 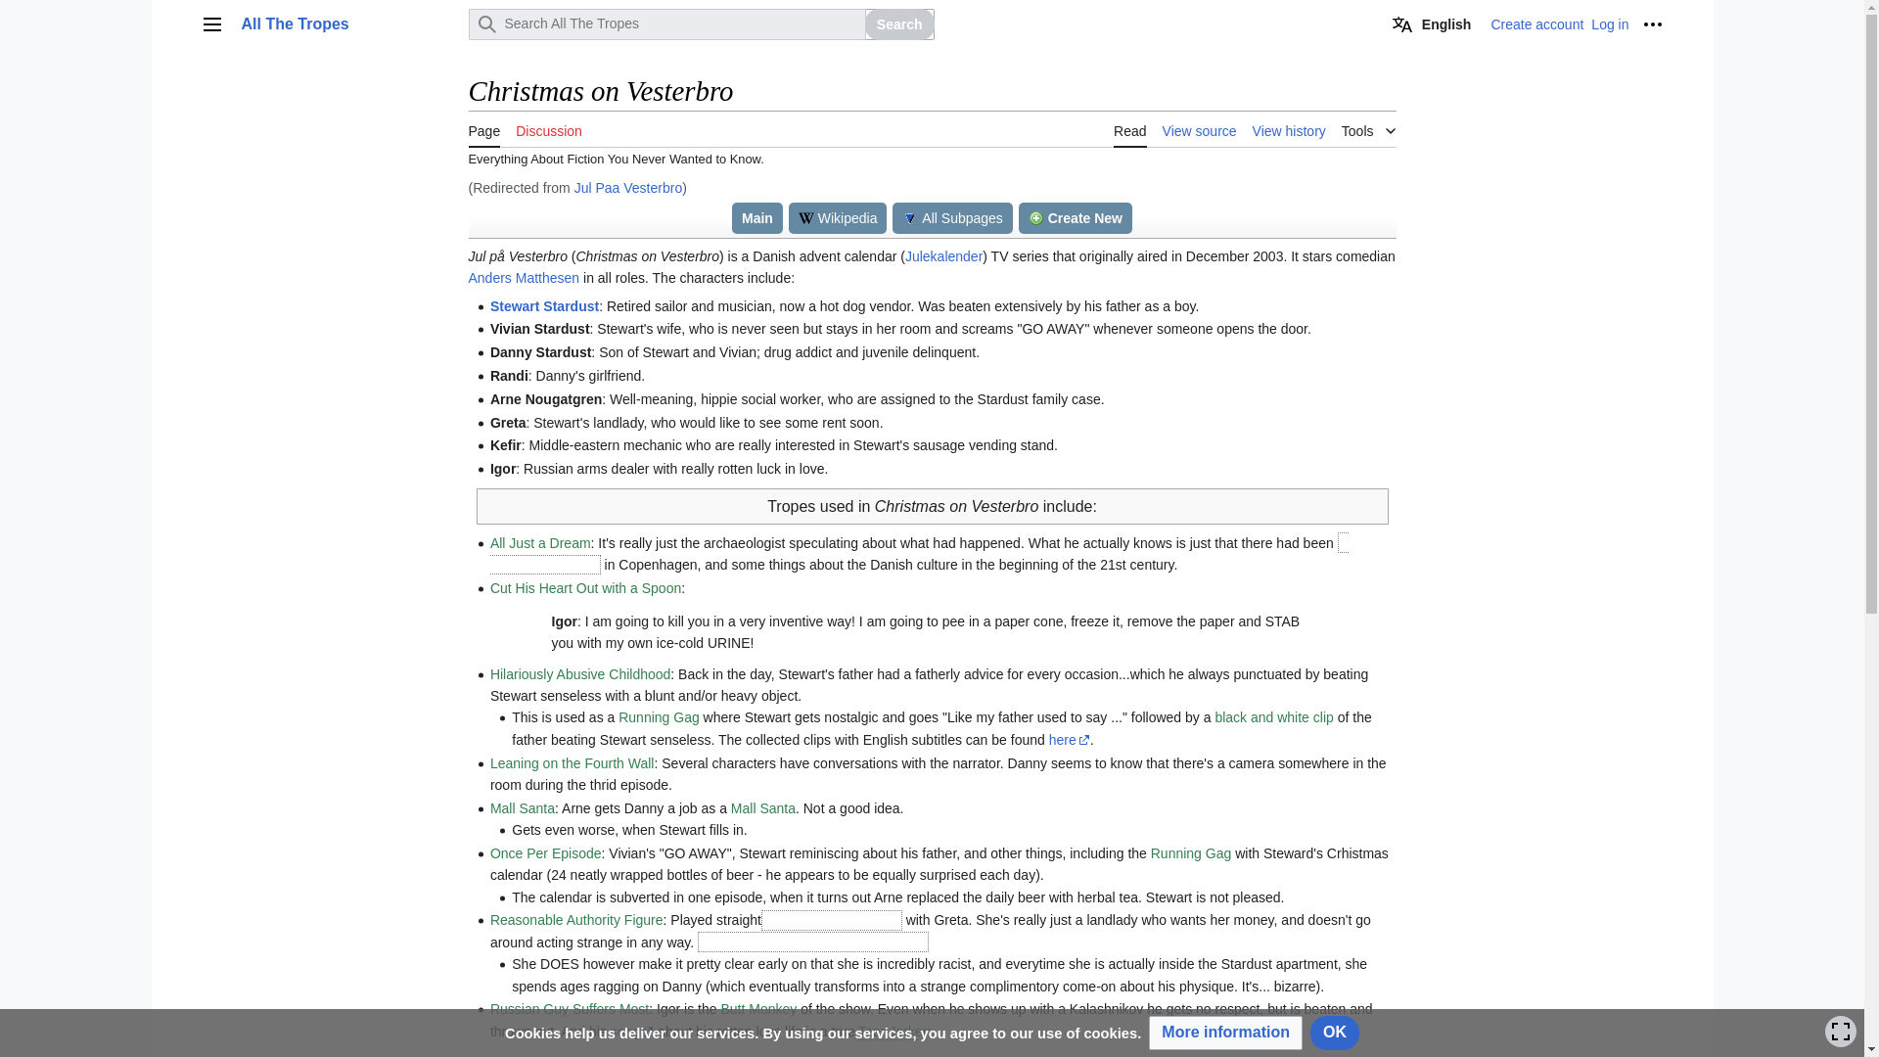 I want to click on Read, so click(x=1129, y=129).